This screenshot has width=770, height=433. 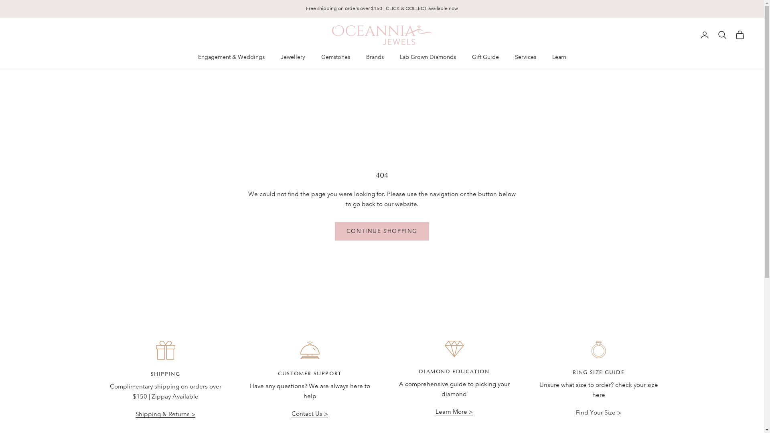 I want to click on Learn More >, so click(x=454, y=411).